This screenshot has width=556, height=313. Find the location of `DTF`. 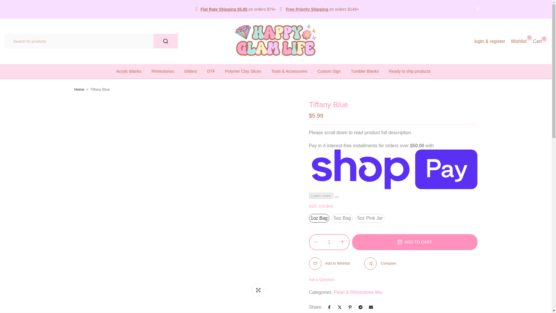

DTF is located at coordinates (329, 307).